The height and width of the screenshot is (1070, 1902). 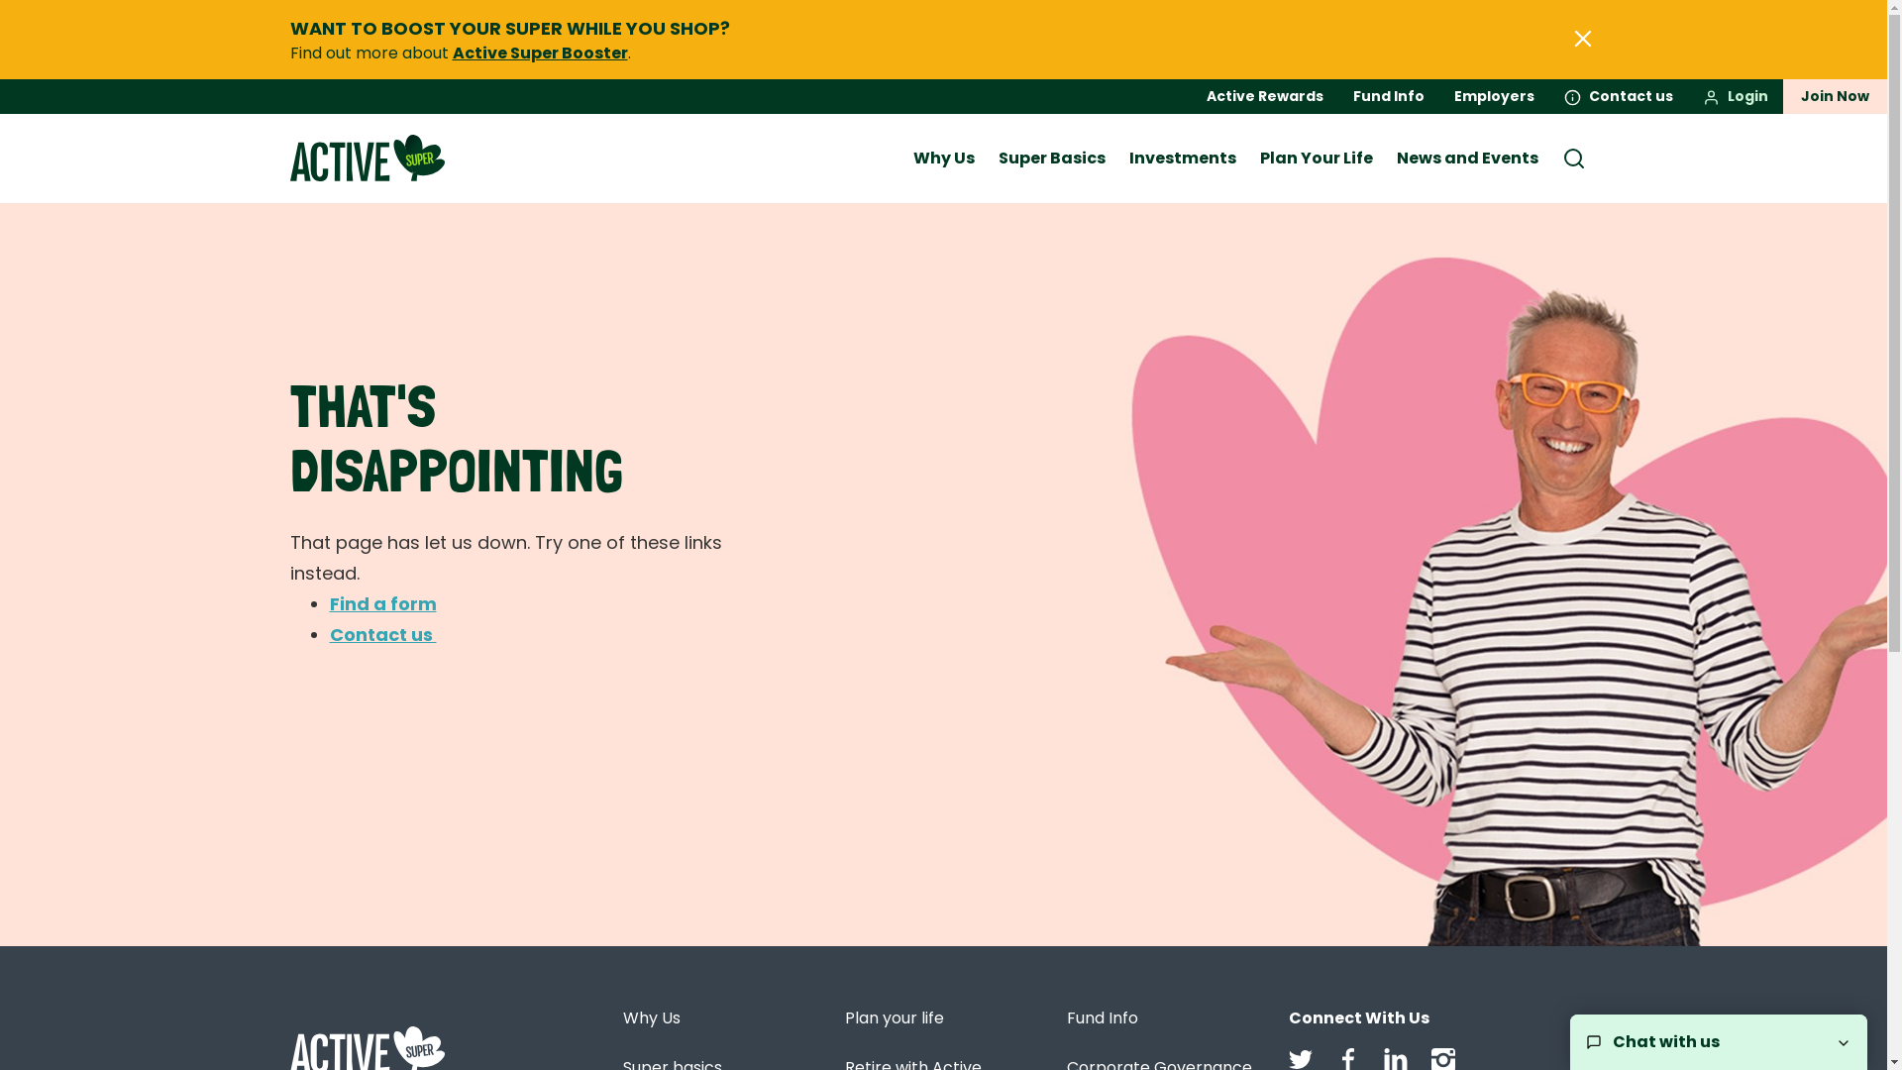 I want to click on Join Now, so click(x=1835, y=97).